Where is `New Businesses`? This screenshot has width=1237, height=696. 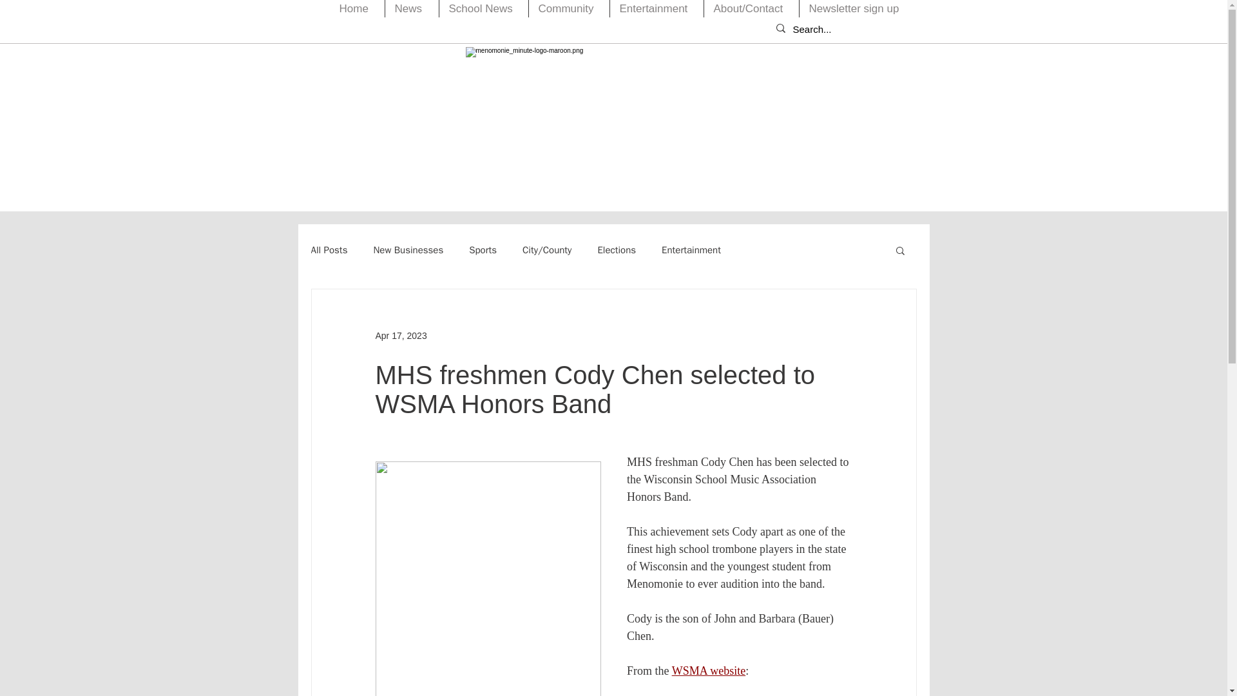 New Businesses is located at coordinates (408, 250).